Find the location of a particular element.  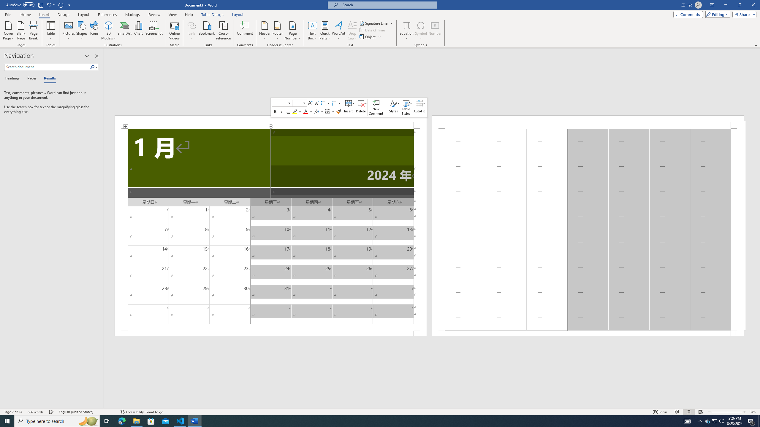

Bookmark... is located at coordinates (207, 31).